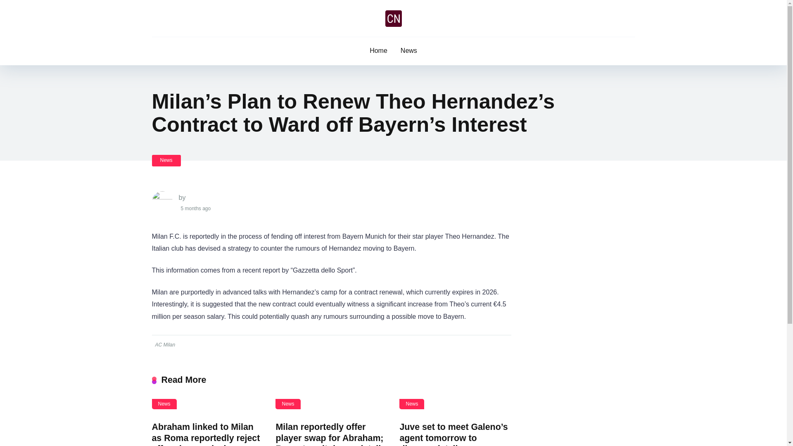 The height and width of the screenshot is (446, 793). What do you see at coordinates (393, 18) in the screenshot?
I see `Calcio News` at bounding box center [393, 18].